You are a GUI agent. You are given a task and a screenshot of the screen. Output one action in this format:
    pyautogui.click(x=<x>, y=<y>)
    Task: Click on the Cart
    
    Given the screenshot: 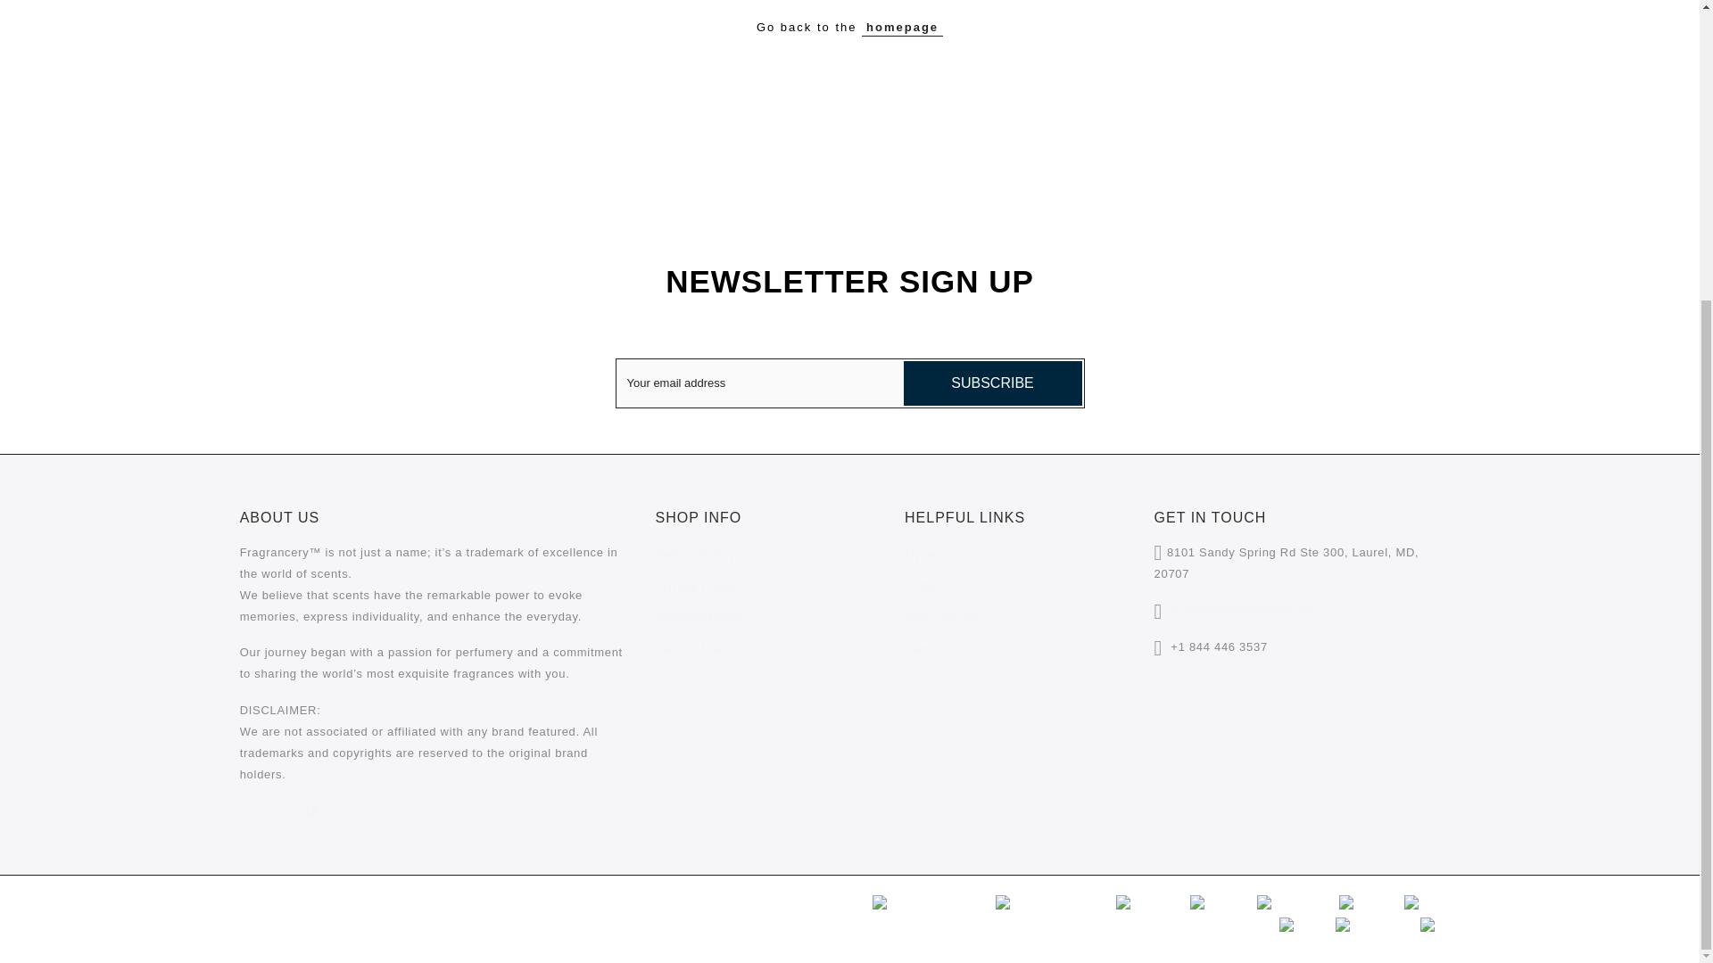 What is the action you would take?
    pyautogui.click(x=915, y=649)
    